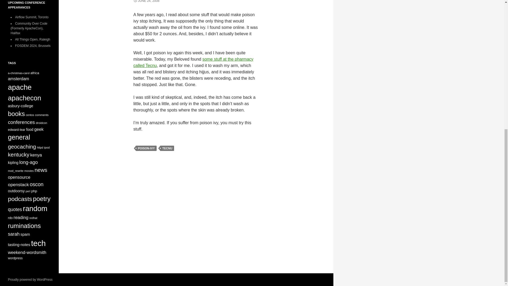  What do you see at coordinates (167, 148) in the screenshot?
I see `TECNU` at bounding box center [167, 148].